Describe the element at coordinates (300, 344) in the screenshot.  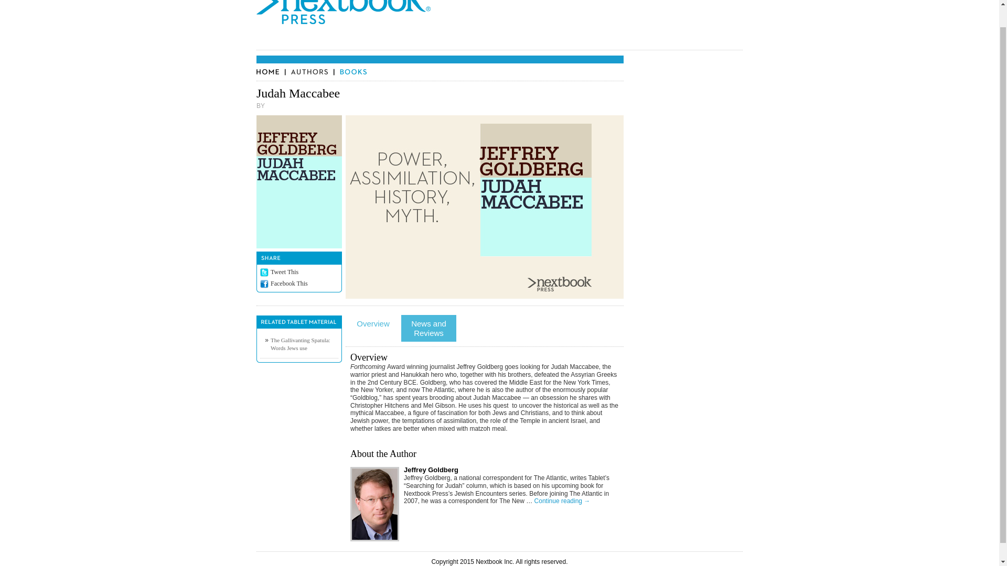
I see `The Gallivanting Spatula: Words Jews use` at that location.